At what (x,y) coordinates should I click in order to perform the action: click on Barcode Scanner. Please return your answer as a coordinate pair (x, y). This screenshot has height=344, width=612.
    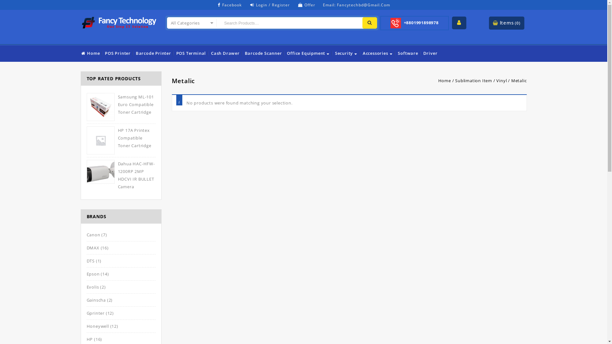
    Looking at the image, I should click on (263, 53).